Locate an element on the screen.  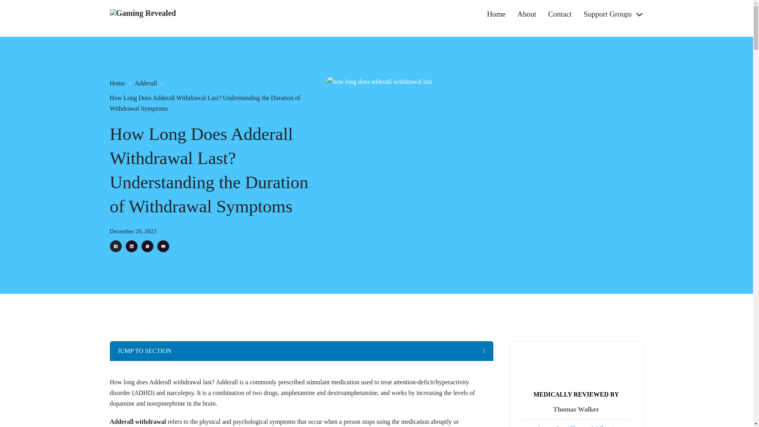
About is located at coordinates (527, 14).